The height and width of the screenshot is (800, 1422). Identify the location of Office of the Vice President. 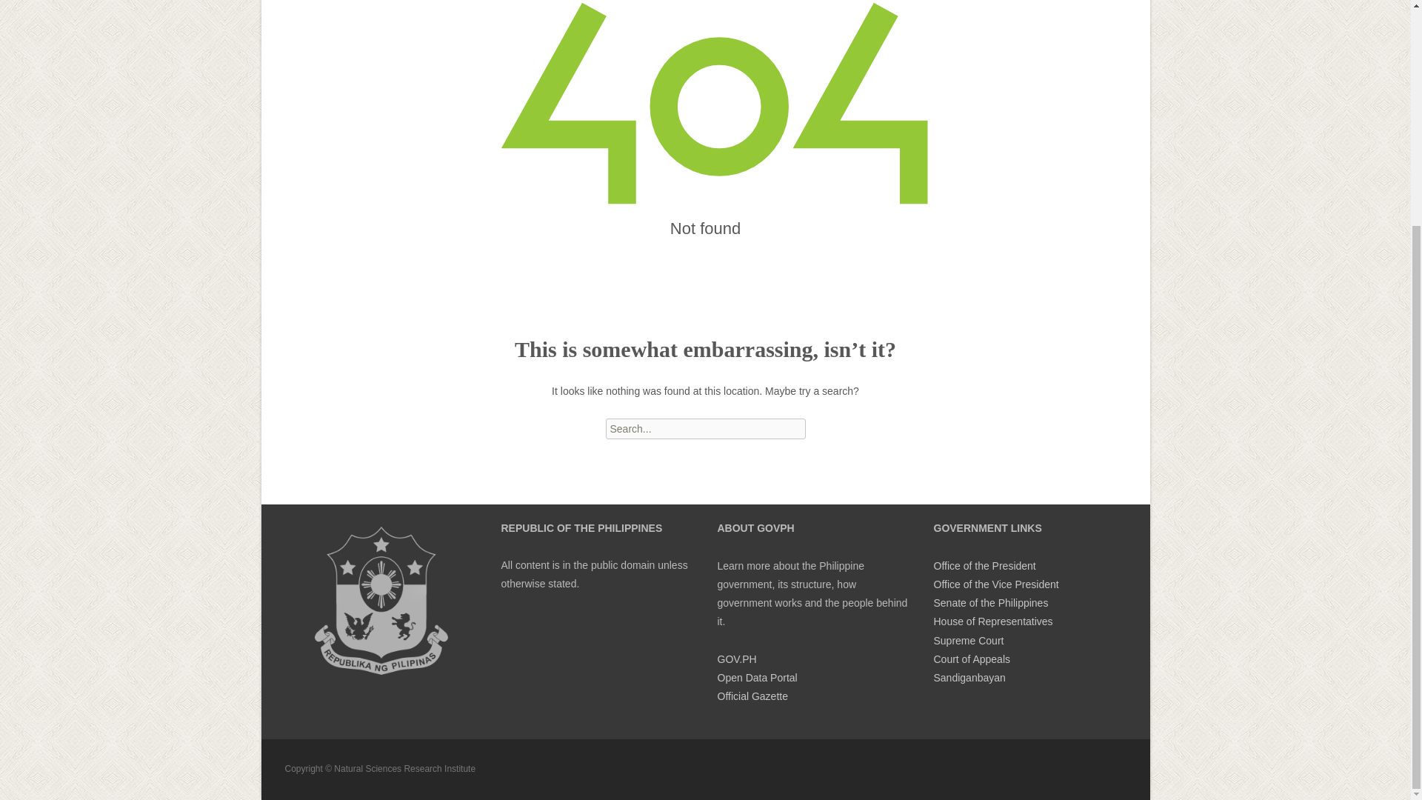
(995, 584).